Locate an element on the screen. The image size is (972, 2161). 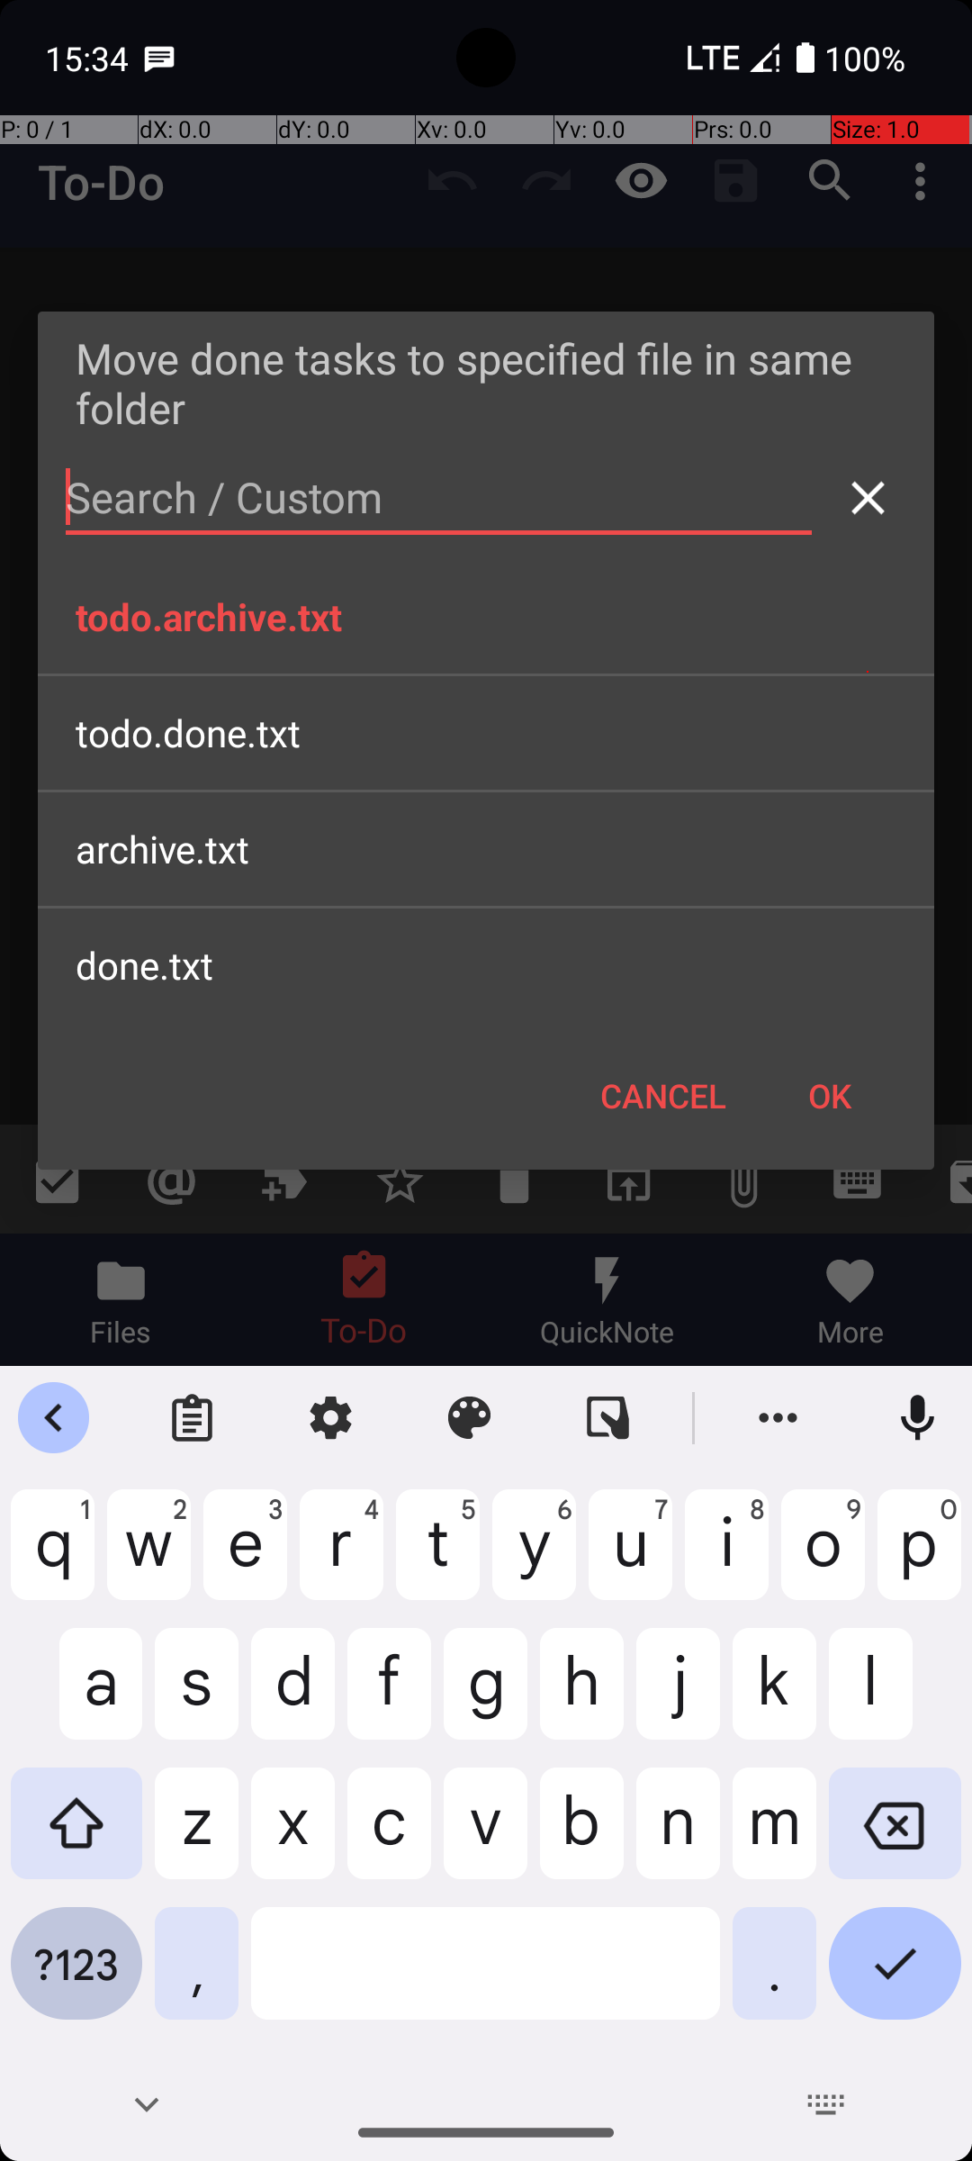
todo.archive.txt is located at coordinates (486, 617).